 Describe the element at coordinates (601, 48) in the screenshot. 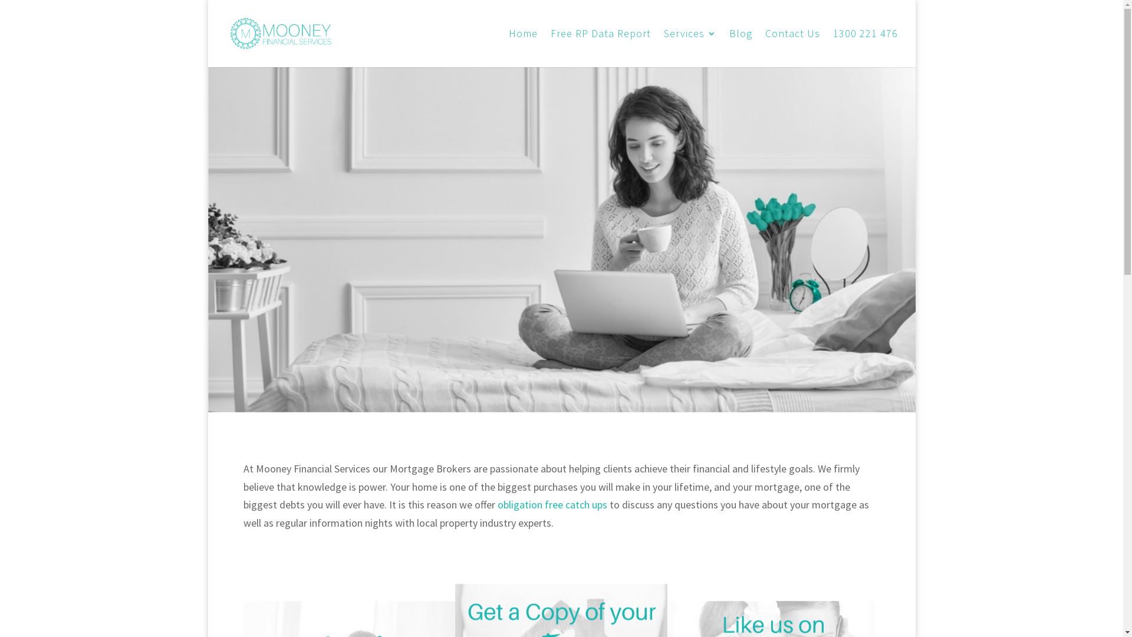

I see `Free RP Data Report` at that location.